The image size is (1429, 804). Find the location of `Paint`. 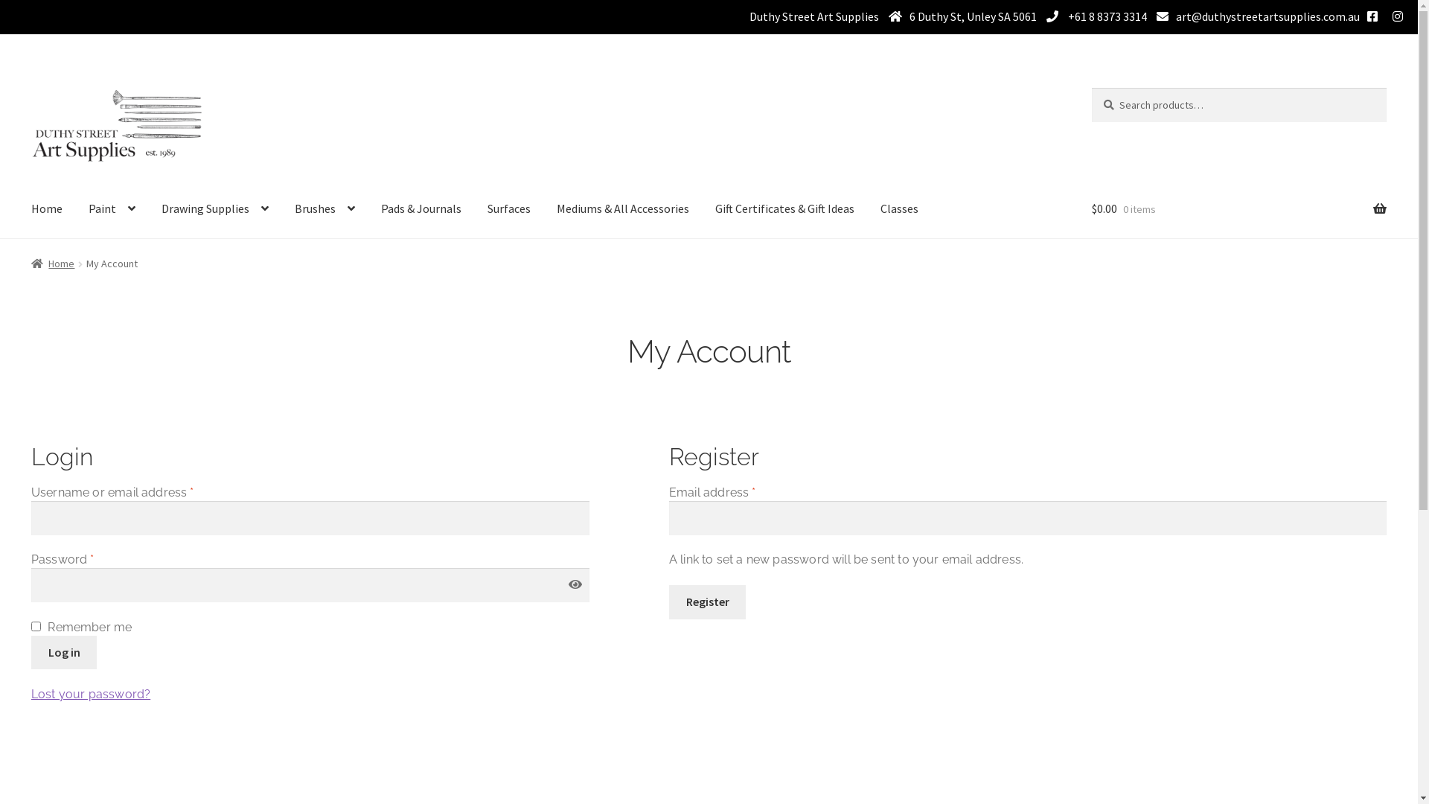

Paint is located at coordinates (112, 209).